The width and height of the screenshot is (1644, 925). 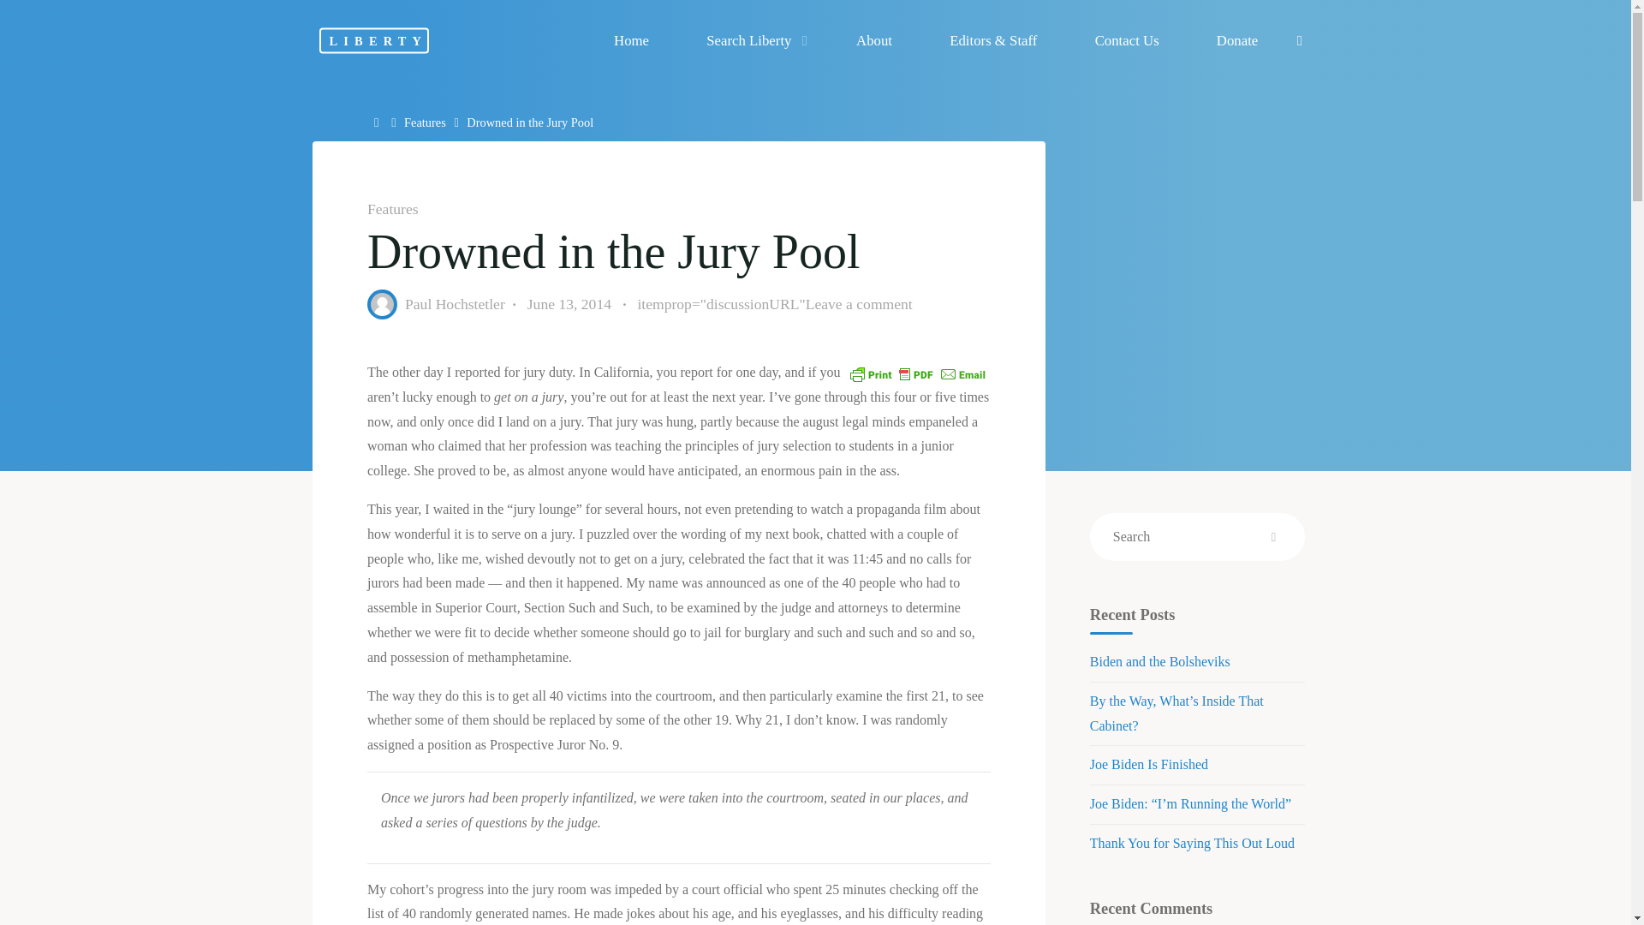 What do you see at coordinates (392, 209) in the screenshot?
I see `Features` at bounding box center [392, 209].